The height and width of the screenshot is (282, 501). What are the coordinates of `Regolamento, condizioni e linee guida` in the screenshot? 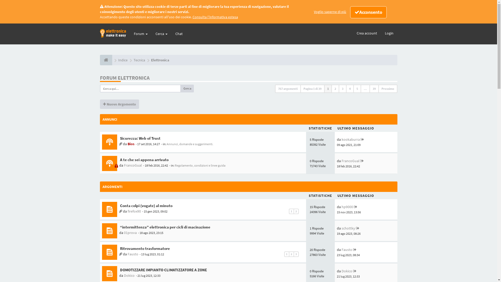 It's located at (200, 166).